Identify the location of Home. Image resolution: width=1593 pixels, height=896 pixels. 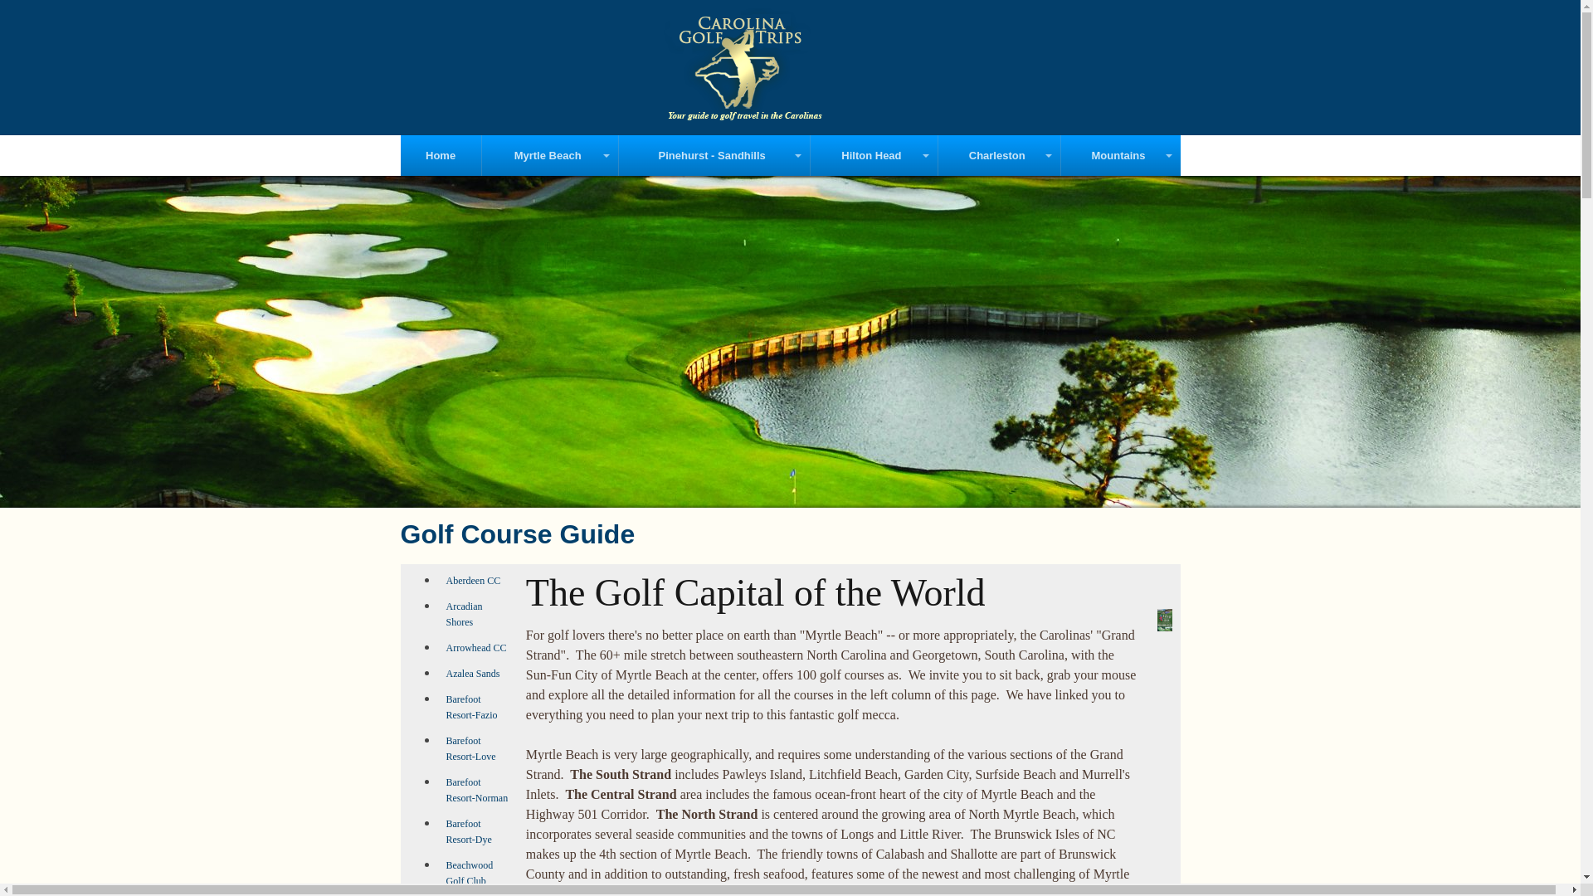
(440, 155).